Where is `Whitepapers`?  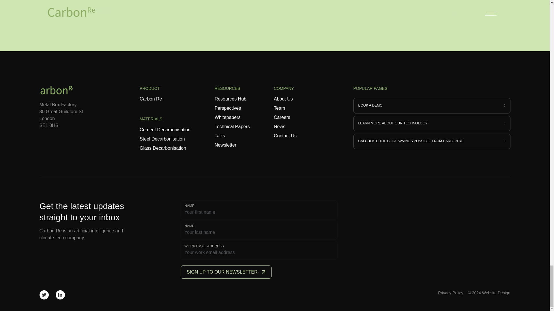
Whitepapers is located at coordinates (227, 117).